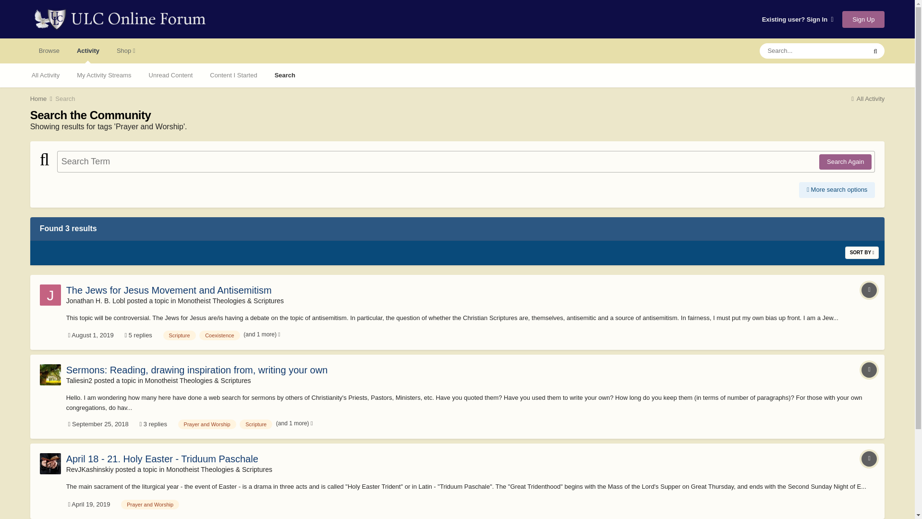 The width and height of the screenshot is (922, 519). Describe the element at coordinates (869, 370) in the screenshot. I see `Topic` at that location.